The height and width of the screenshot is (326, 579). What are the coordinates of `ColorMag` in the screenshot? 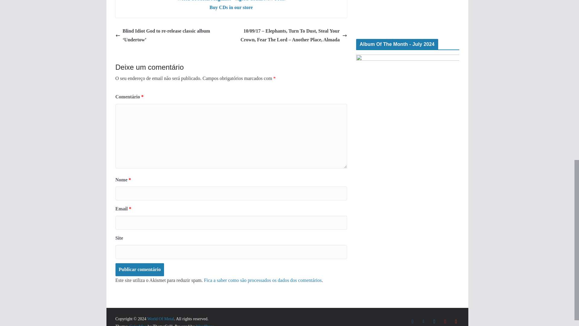 It's located at (138, 325).